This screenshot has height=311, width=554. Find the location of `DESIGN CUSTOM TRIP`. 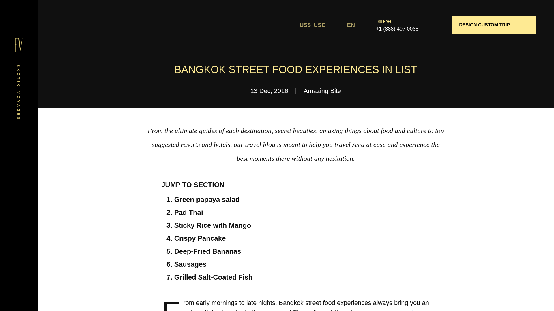

DESIGN CUSTOM TRIP is located at coordinates (494, 25).